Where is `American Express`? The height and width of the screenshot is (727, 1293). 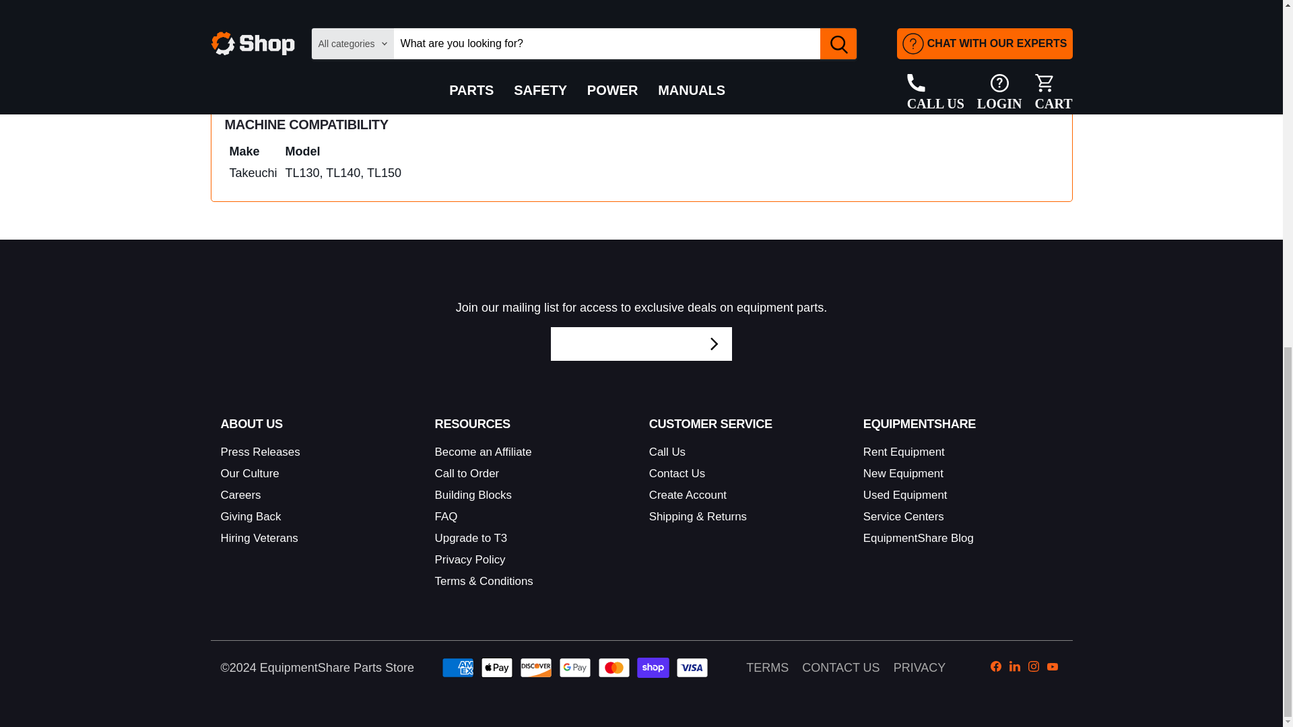
American Express is located at coordinates (458, 668).